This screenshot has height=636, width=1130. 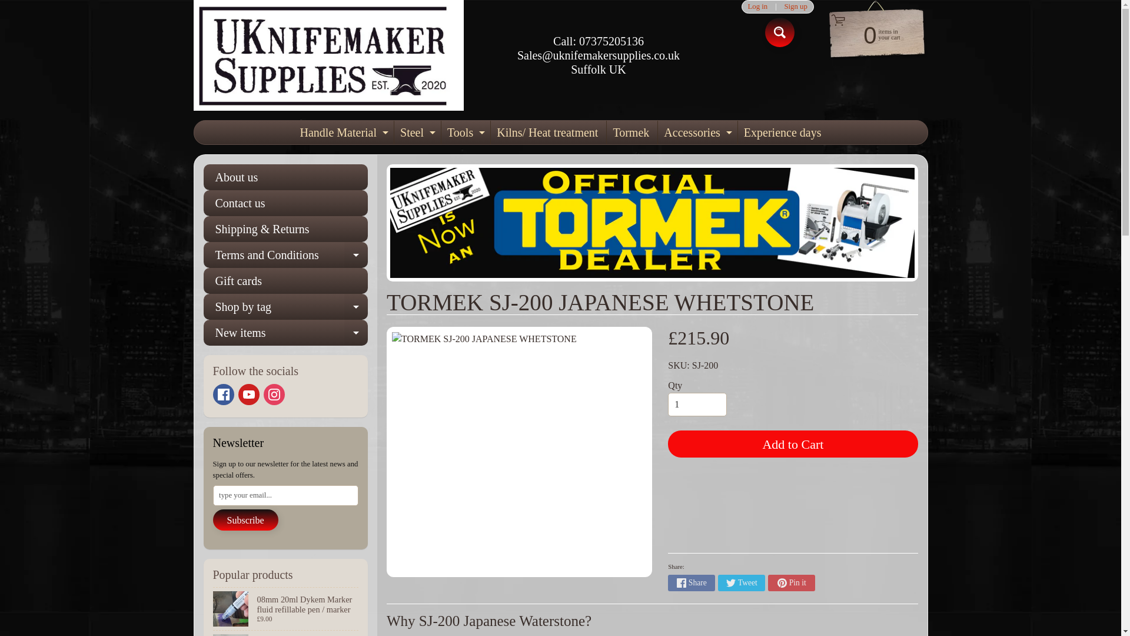 I want to click on Search, so click(x=779, y=32).